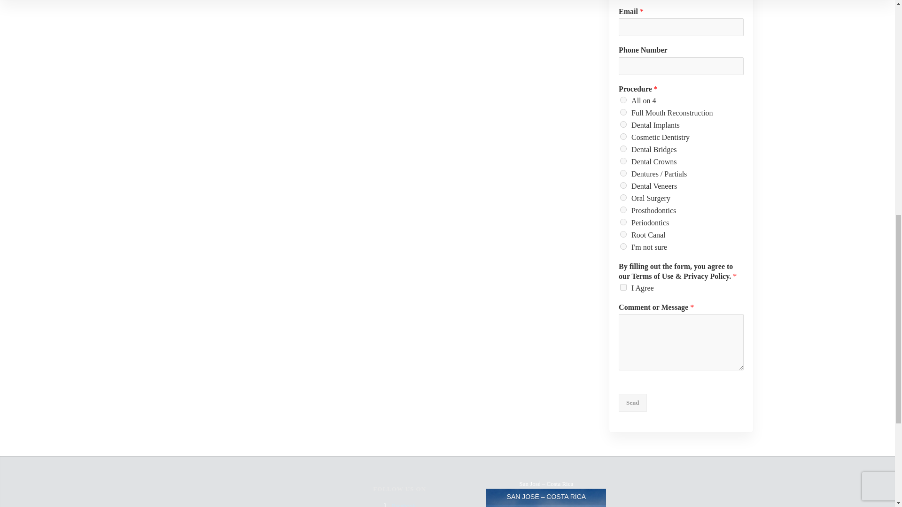 This screenshot has width=902, height=507. I want to click on Periodontics, so click(623, 222).